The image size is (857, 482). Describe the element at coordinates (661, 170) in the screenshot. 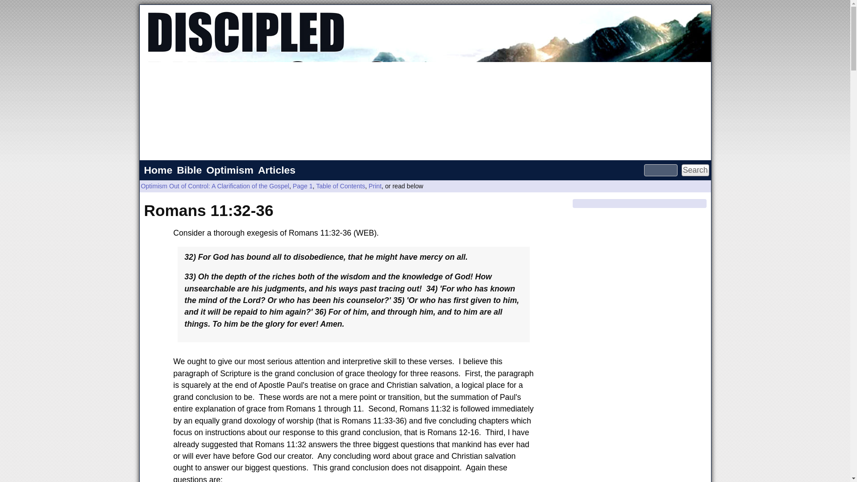

I see `Enter the terms you wish to search for.` at that location.